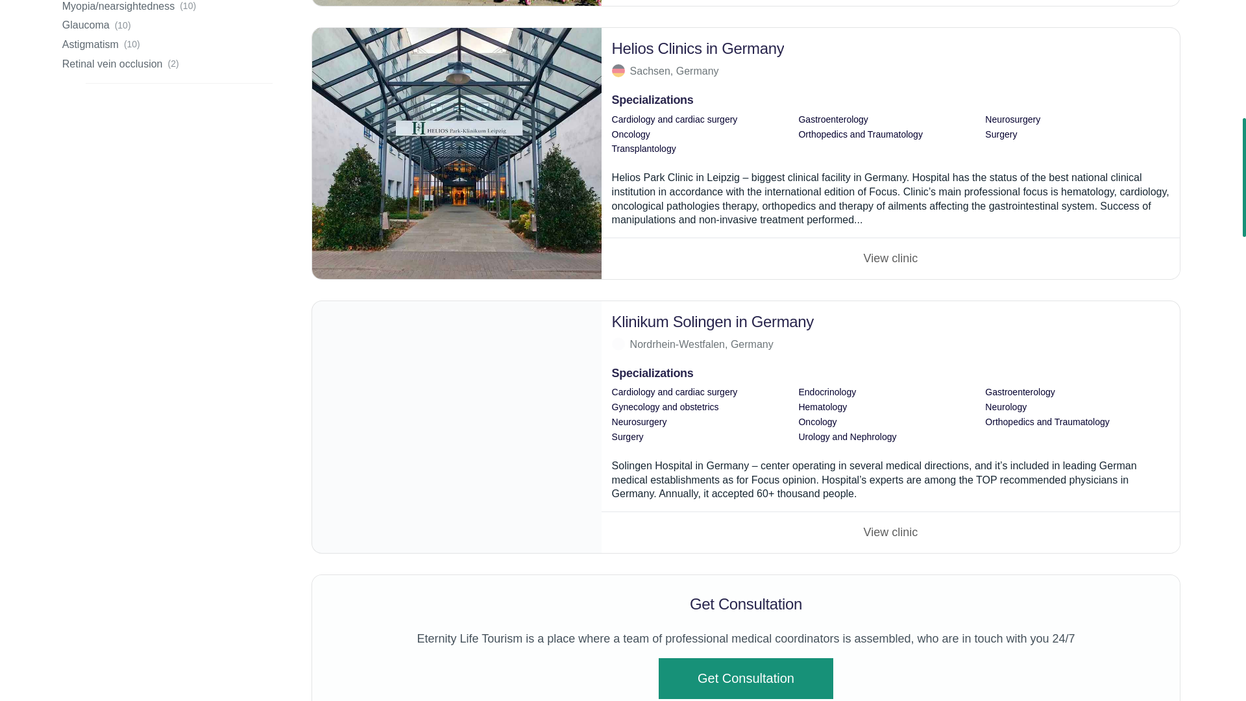 This screenshot has height=701, width=1246. Describe the element at coordinates (890, 258) in the screenshot. I see `Adenocarcinoma` at that location.